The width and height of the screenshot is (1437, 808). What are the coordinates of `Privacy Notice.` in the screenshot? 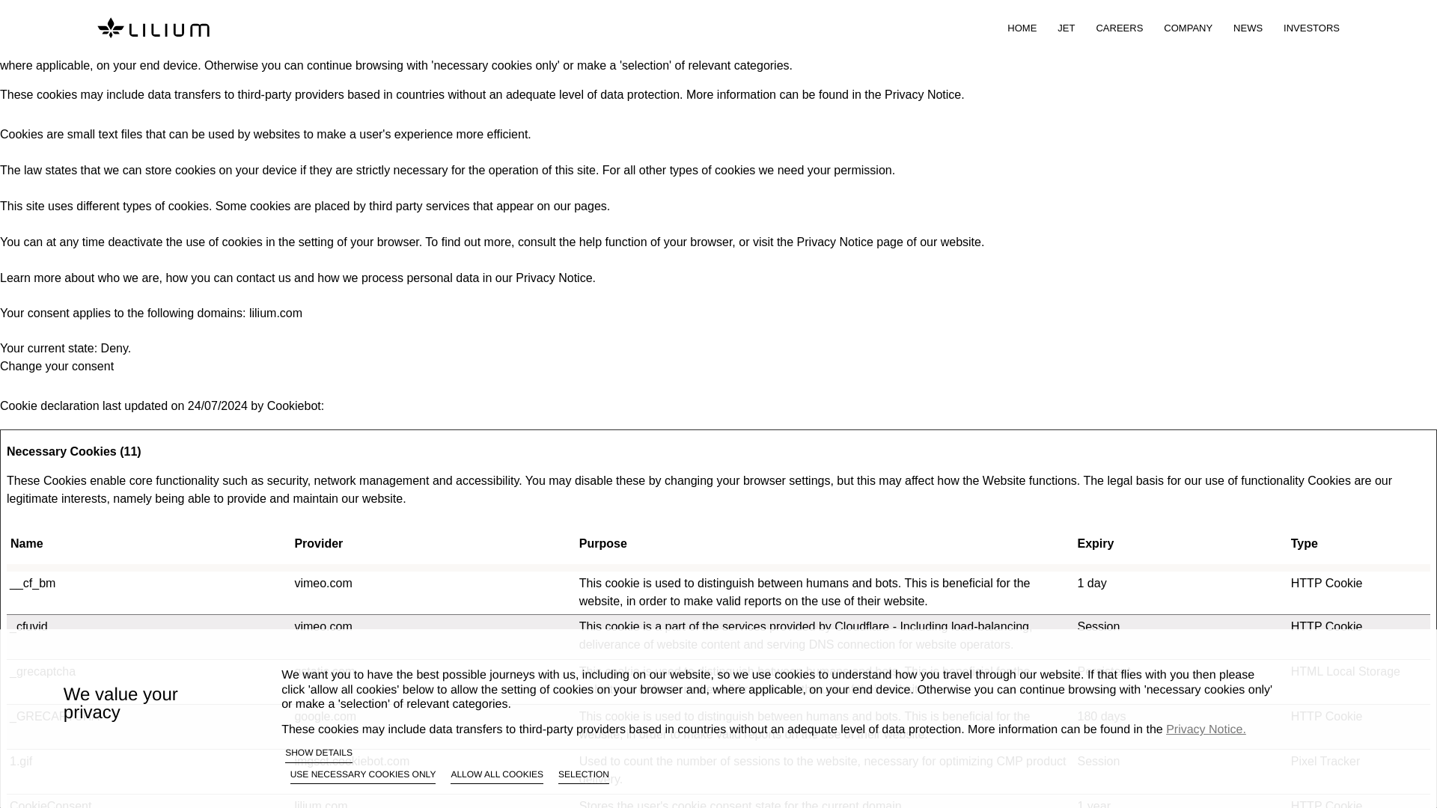 It's located at (1205, 729).